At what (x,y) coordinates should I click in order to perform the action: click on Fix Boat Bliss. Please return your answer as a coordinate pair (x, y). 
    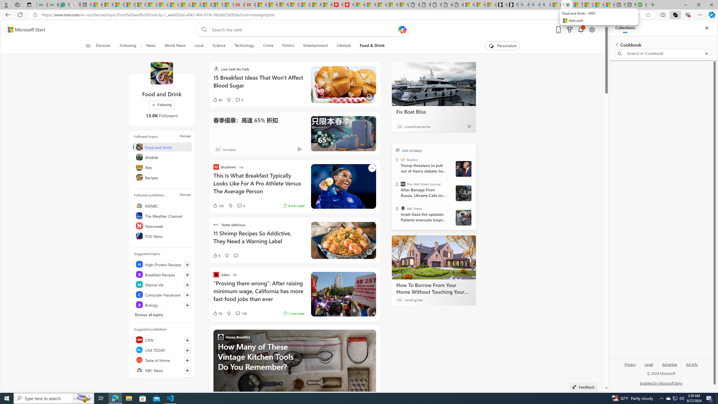
    Looking at the image, I should click on (434, 112).